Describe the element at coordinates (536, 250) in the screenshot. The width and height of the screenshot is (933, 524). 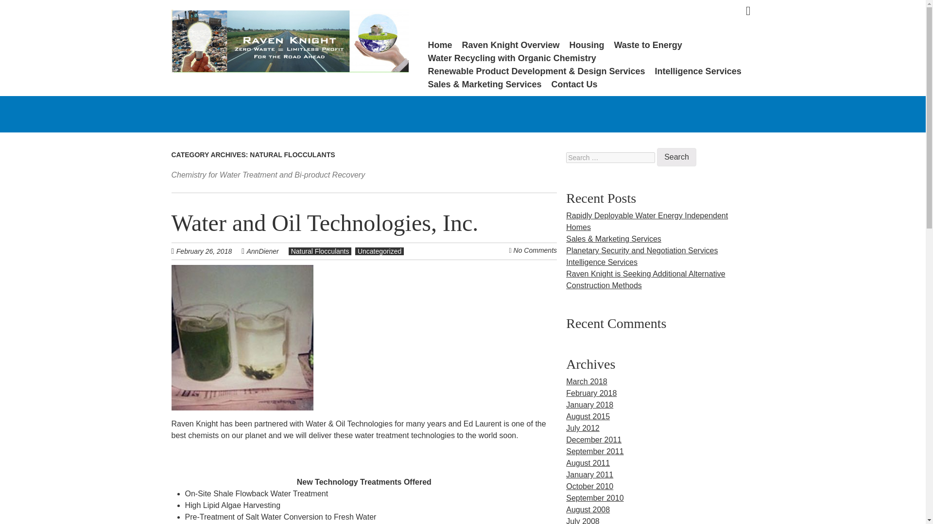
I see `Comment on Water and Oil Technologies, Inc.` at that location.